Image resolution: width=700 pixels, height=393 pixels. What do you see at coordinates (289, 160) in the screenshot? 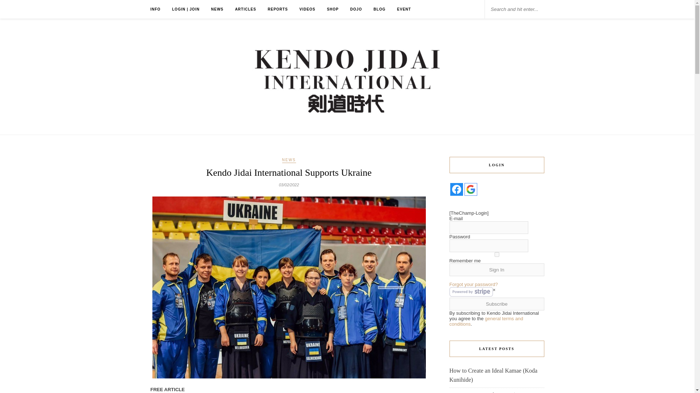
I see `NEWS` at bounding box center [289, 160].